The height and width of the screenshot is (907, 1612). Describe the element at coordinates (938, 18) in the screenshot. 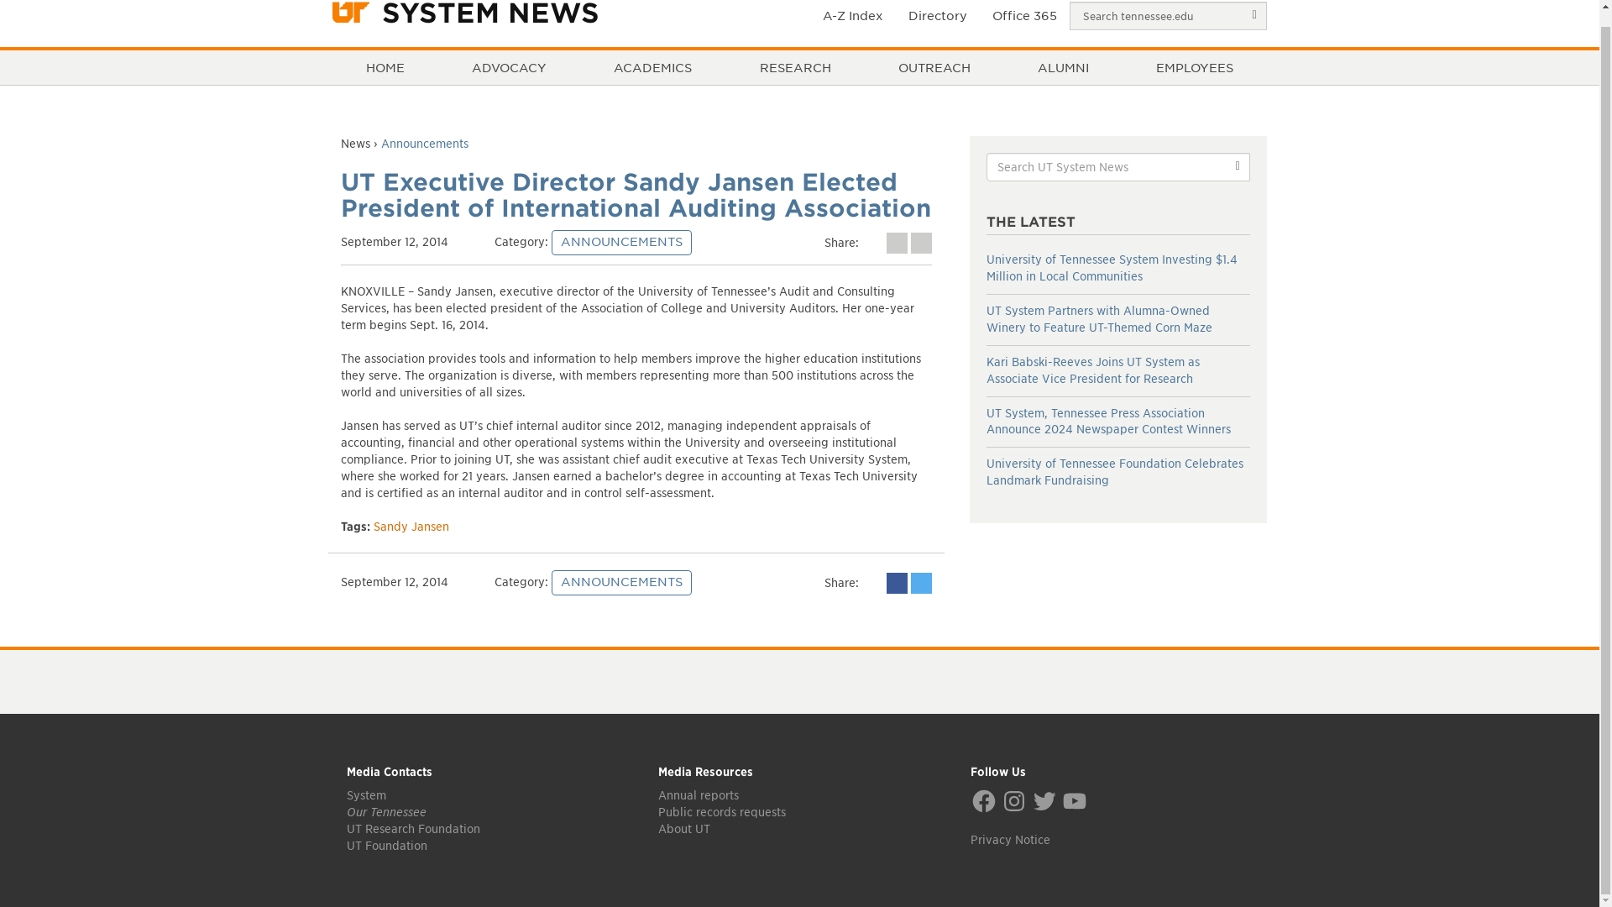

I see `Directory` at that location.